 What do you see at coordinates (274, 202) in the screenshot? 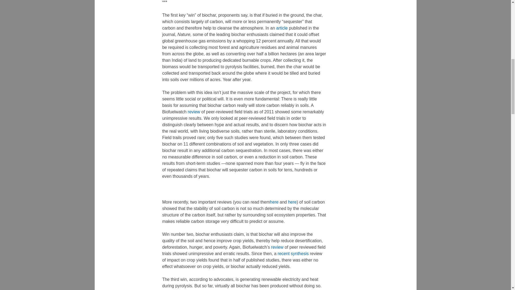
I see `here` at bounding box center [274, 202].